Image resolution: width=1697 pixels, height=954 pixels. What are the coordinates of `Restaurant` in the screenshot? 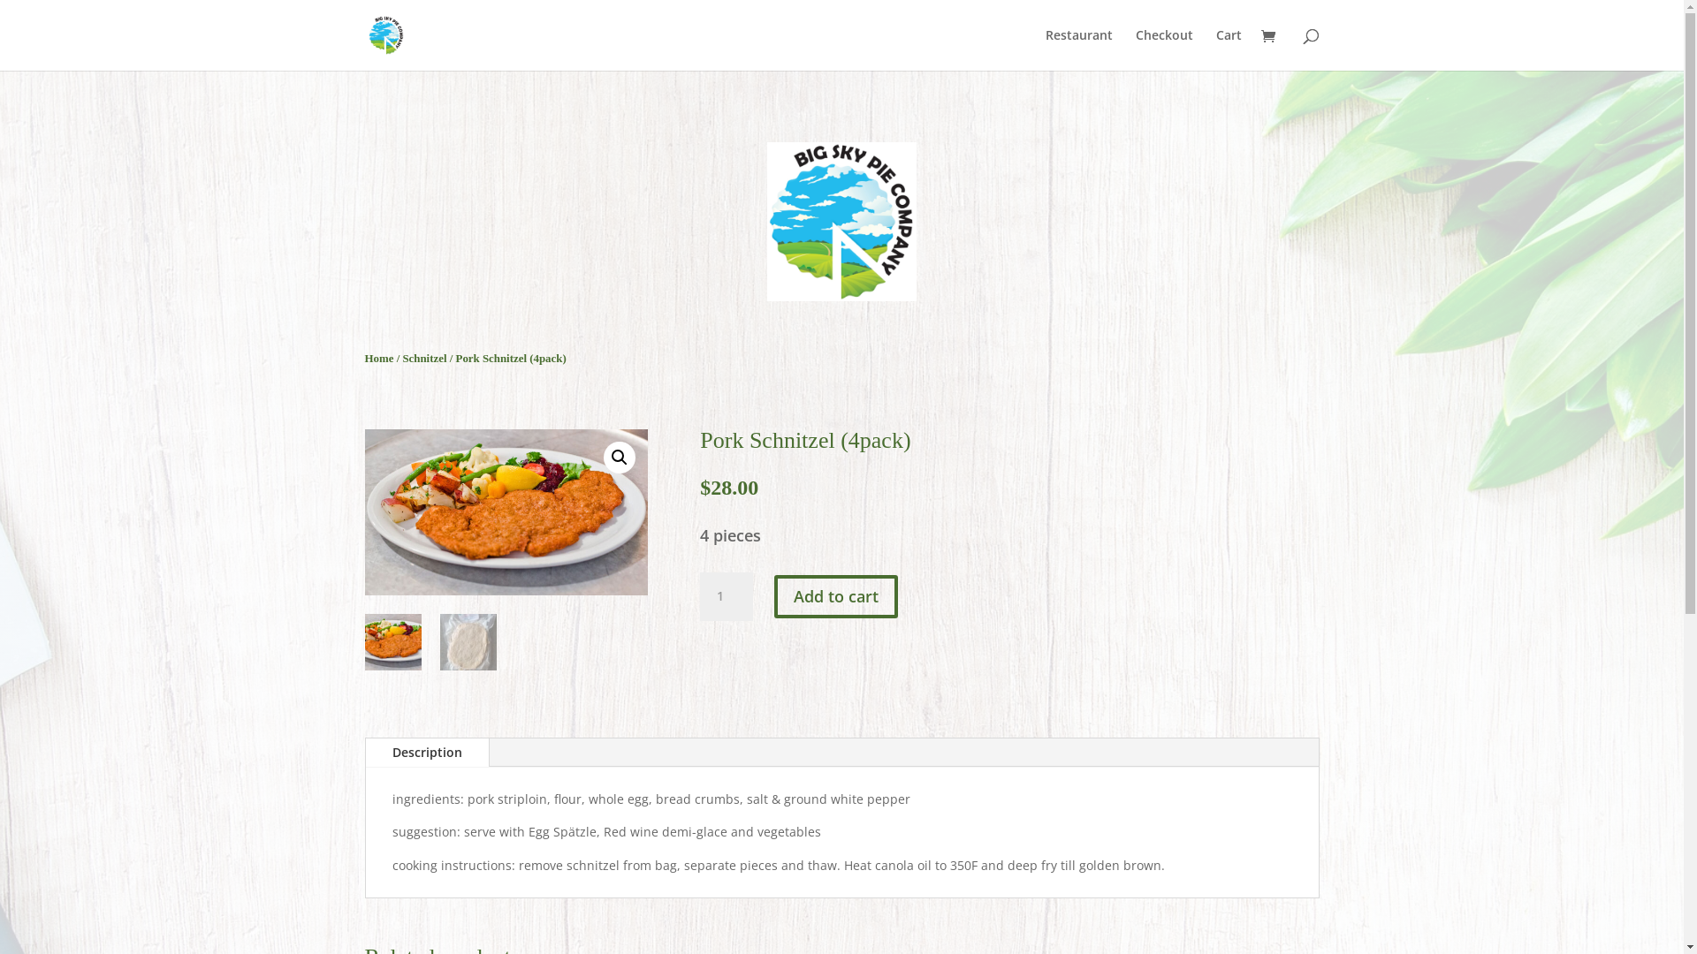 It's located at (1078, 49).